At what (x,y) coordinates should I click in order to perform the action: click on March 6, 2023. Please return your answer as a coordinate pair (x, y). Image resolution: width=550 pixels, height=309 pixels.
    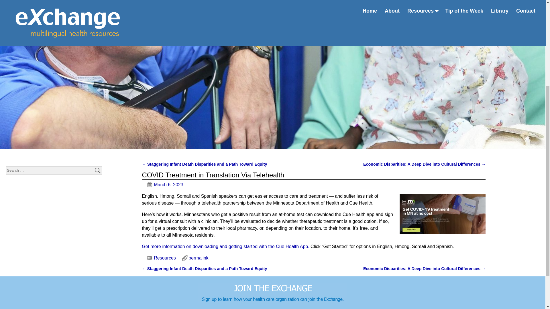
    Looking at the image, I should click on (162, 185).